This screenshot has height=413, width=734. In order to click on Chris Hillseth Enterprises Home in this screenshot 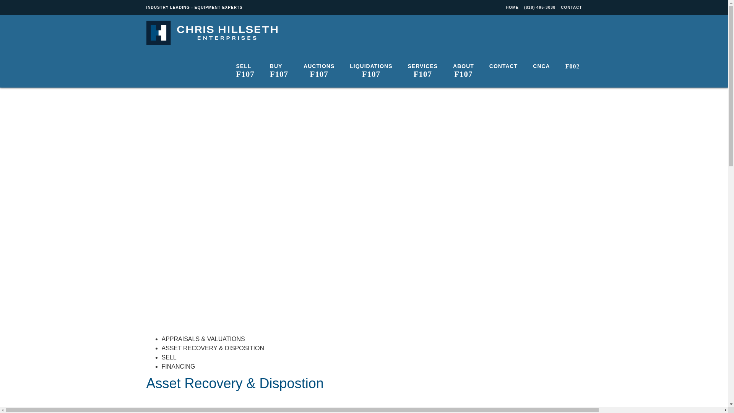, I will do `click(512, 7)`.